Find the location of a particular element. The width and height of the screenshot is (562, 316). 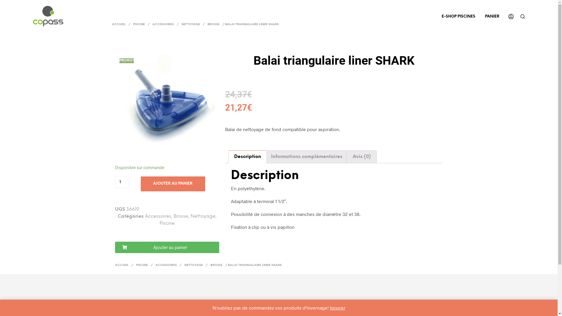

NETTOYAGE is located at coordinates (193, 265).